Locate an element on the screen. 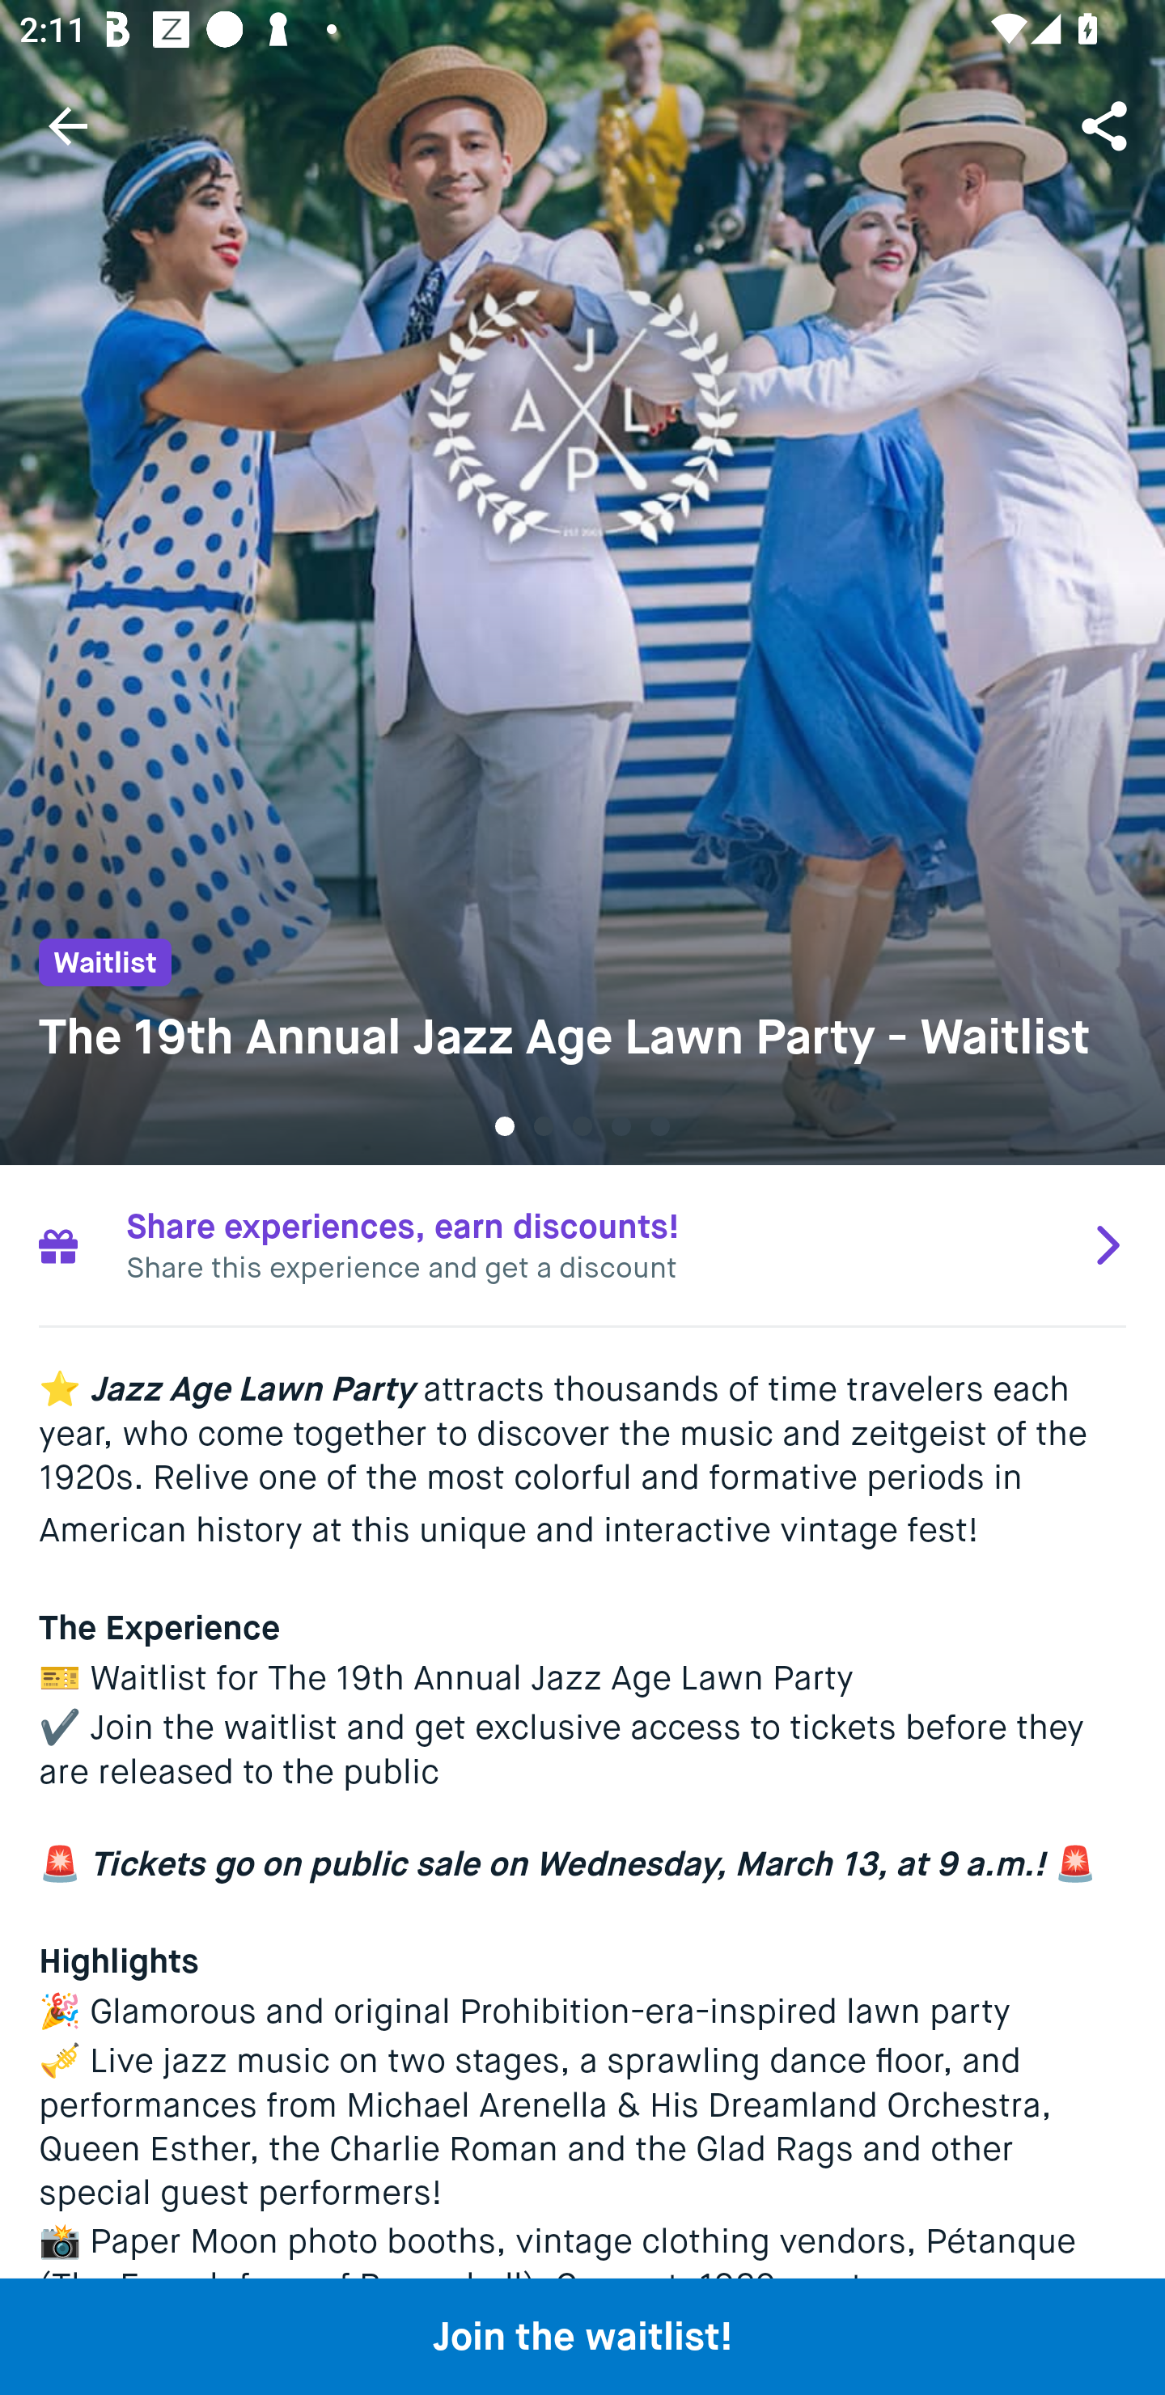 The width and height of the screenshot is (1165, 2395). Join the waitlist! is located at coordinates (582, 2336).